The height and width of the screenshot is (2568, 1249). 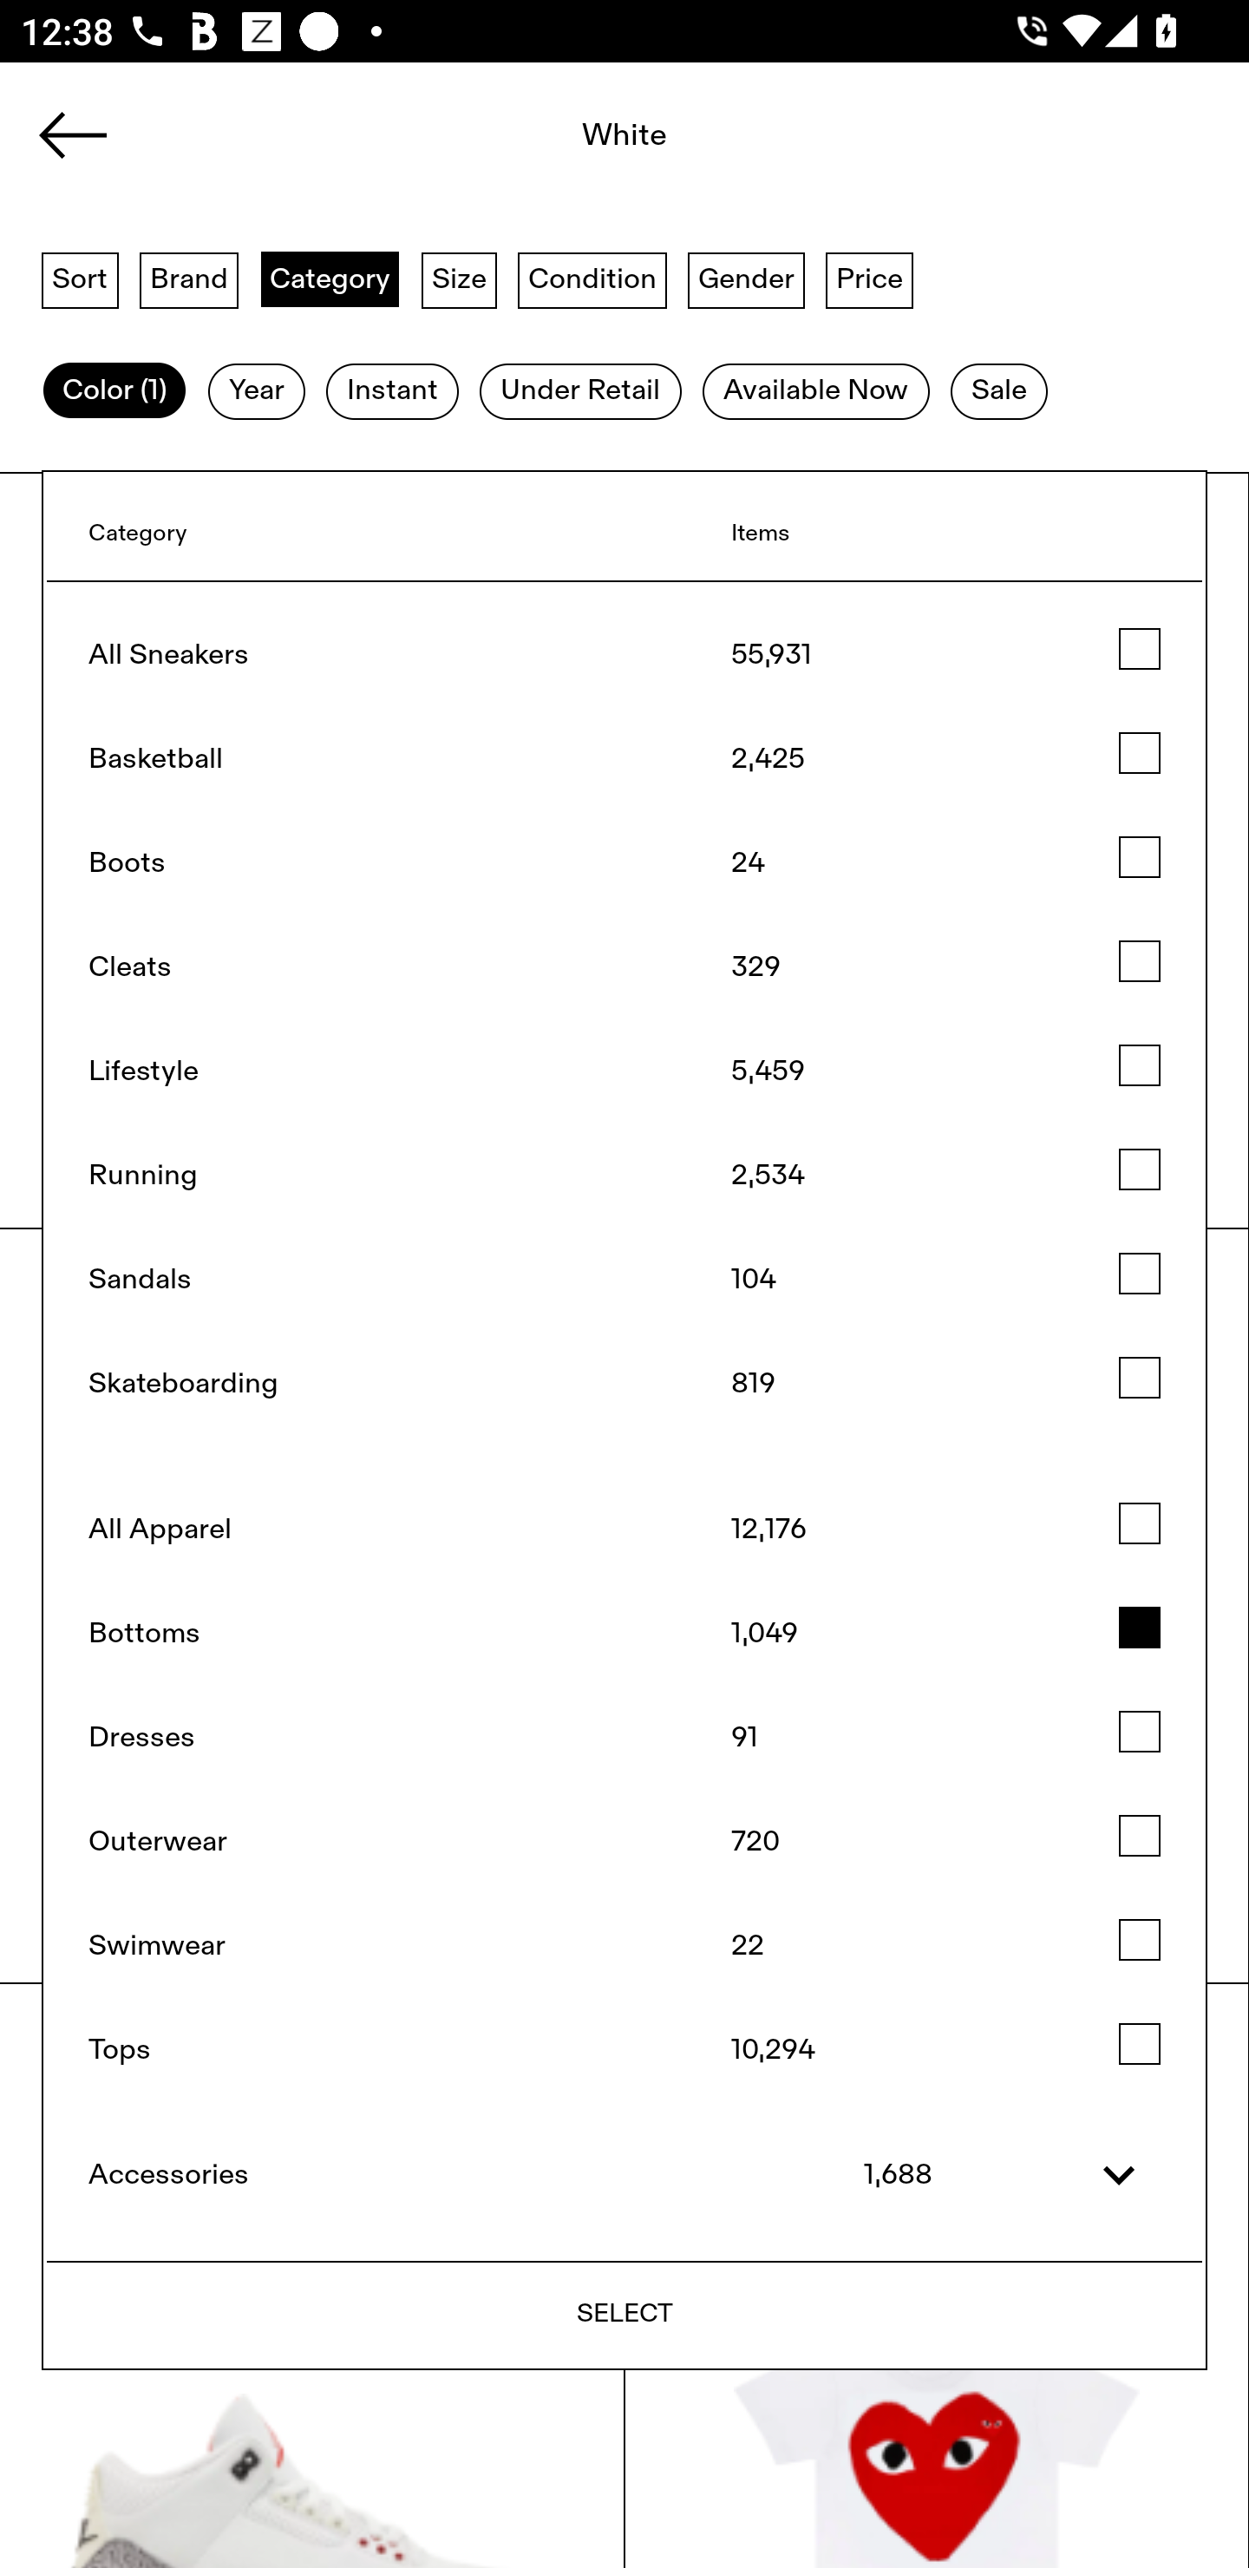 What do you see at coordinates (80, 278) in the screenshot?
I see `Sort` at bounding box center [80, 278].